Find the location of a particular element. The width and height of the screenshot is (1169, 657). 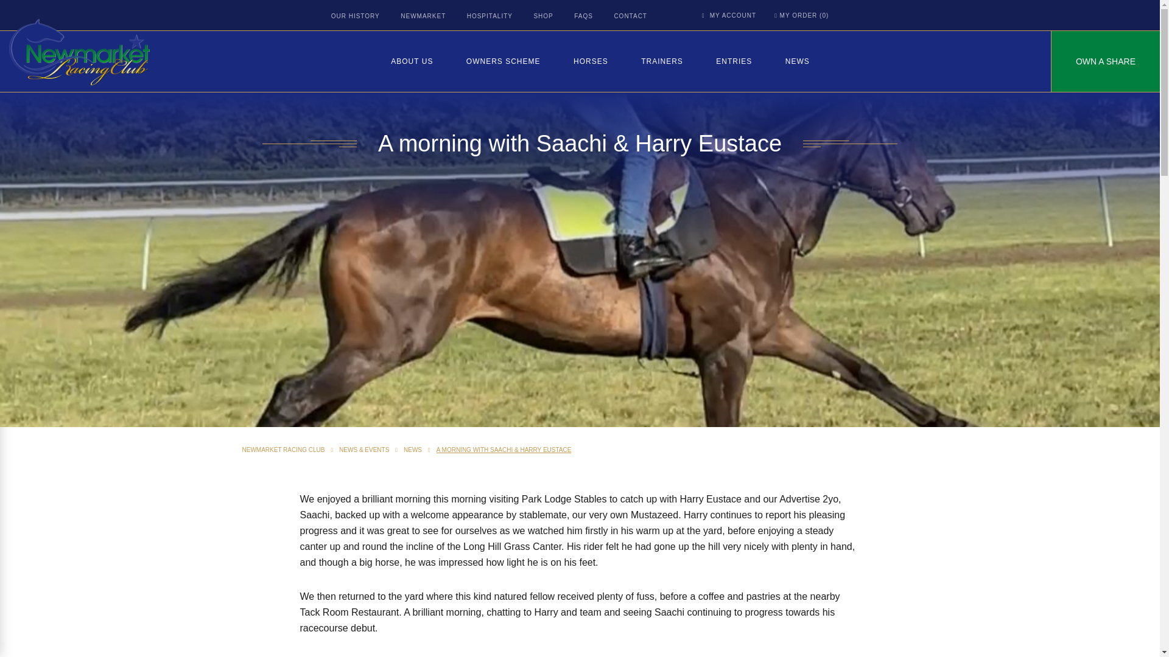

MY ACCOUNT is located at coordinates (729, 16).